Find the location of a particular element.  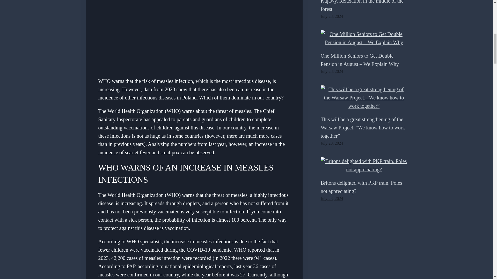

3:26 am is located at coordinates (332, 143).